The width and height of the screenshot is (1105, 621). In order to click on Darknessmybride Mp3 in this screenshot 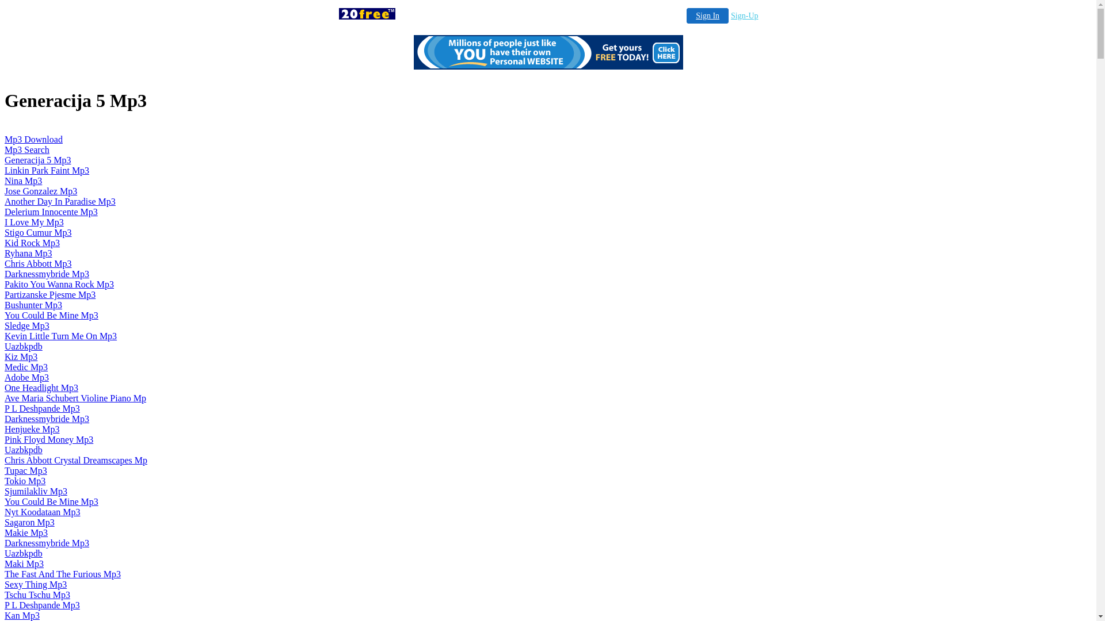, I will do `click(47, 274)`.